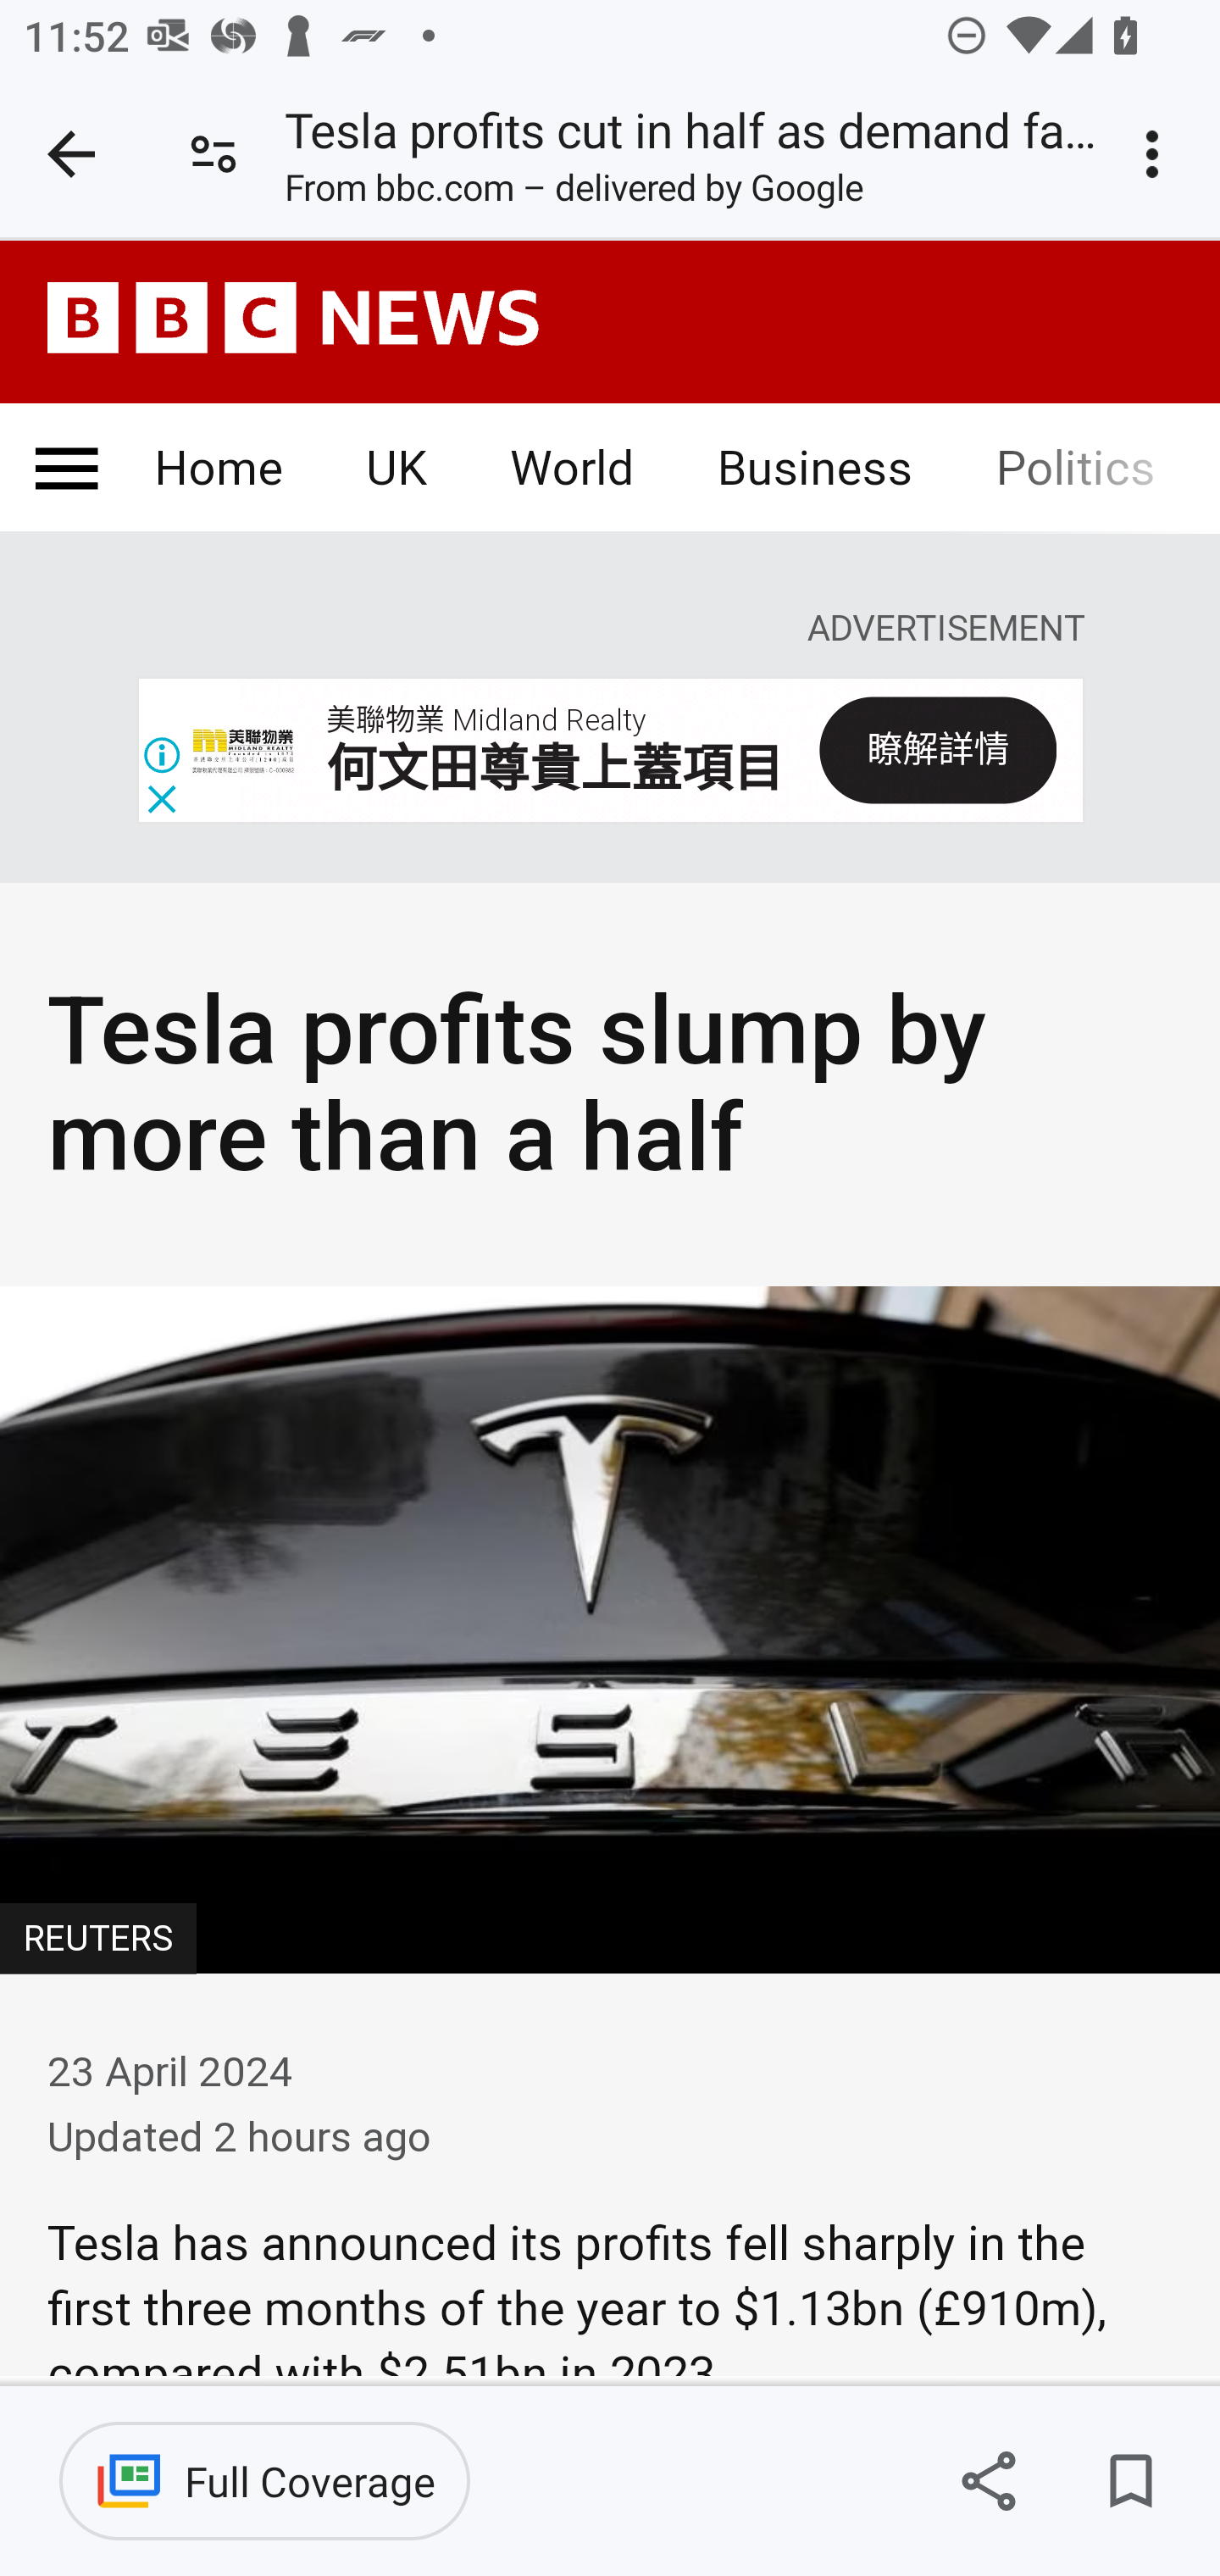 This screenshot has height=2576, width=1220. What do you see at coordinates (66, 469) in the screenshot?
I see `Sections` at bounding box center [66, 469].